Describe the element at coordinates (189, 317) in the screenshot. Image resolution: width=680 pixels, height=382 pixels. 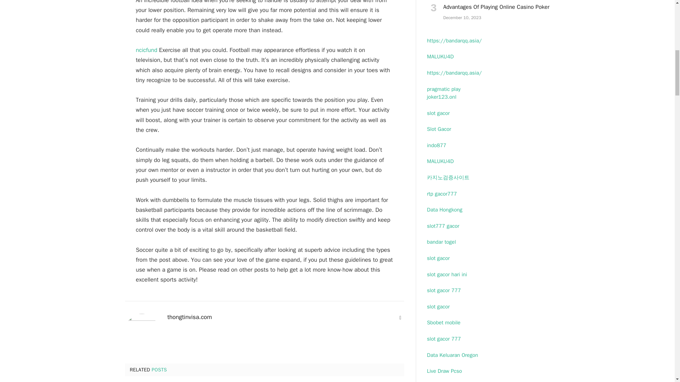
I see `thongtinvisa.com` at that location.